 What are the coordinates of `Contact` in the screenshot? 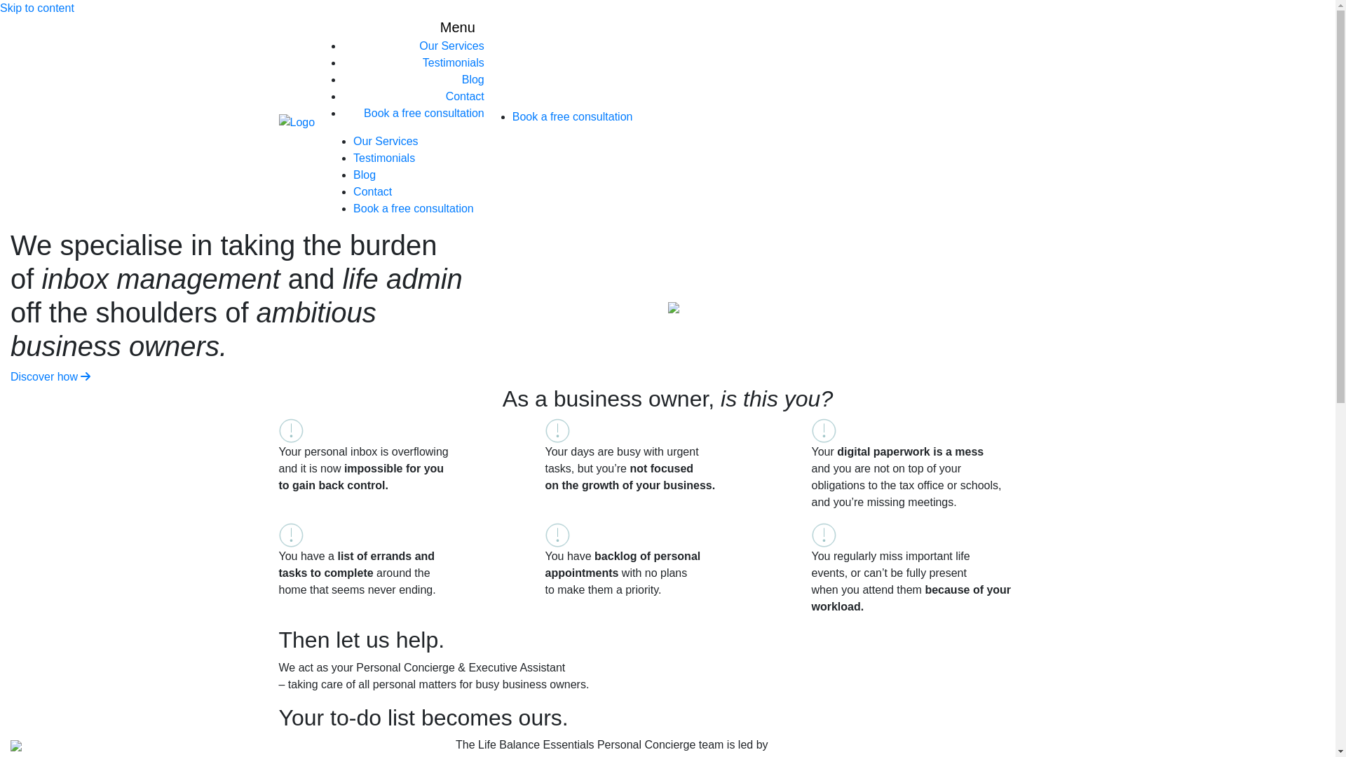 It's located at (465, 97).